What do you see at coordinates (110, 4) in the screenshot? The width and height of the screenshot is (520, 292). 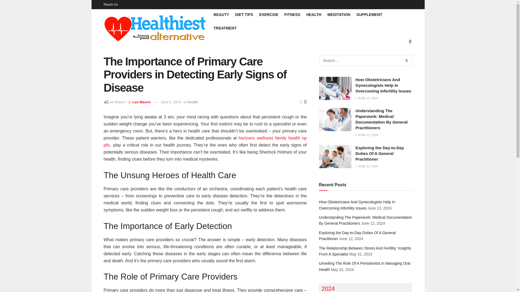 I see `Reach Us` at bounding box center [110, 4].